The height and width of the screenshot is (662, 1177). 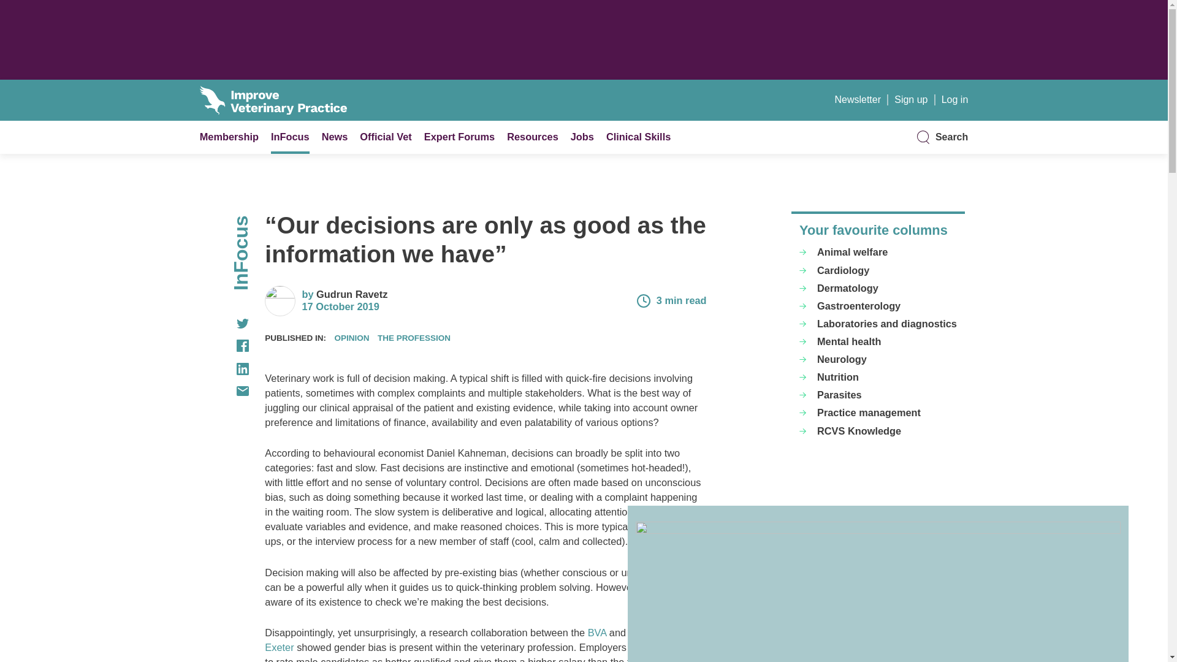 I want to click on Clinical Skills, so click(x=638, y=136).